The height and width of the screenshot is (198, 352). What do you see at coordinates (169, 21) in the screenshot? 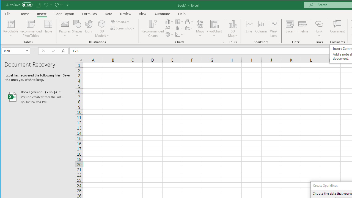
I see `Insert Column or Bar Chart` at bounding box center [169, 21].